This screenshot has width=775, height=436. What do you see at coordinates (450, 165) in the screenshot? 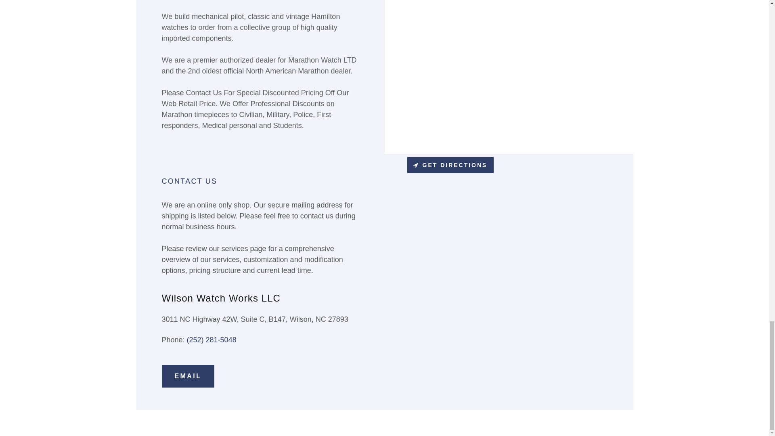
I see `GET DIRECTIONS` at bounding box center [450, 165].